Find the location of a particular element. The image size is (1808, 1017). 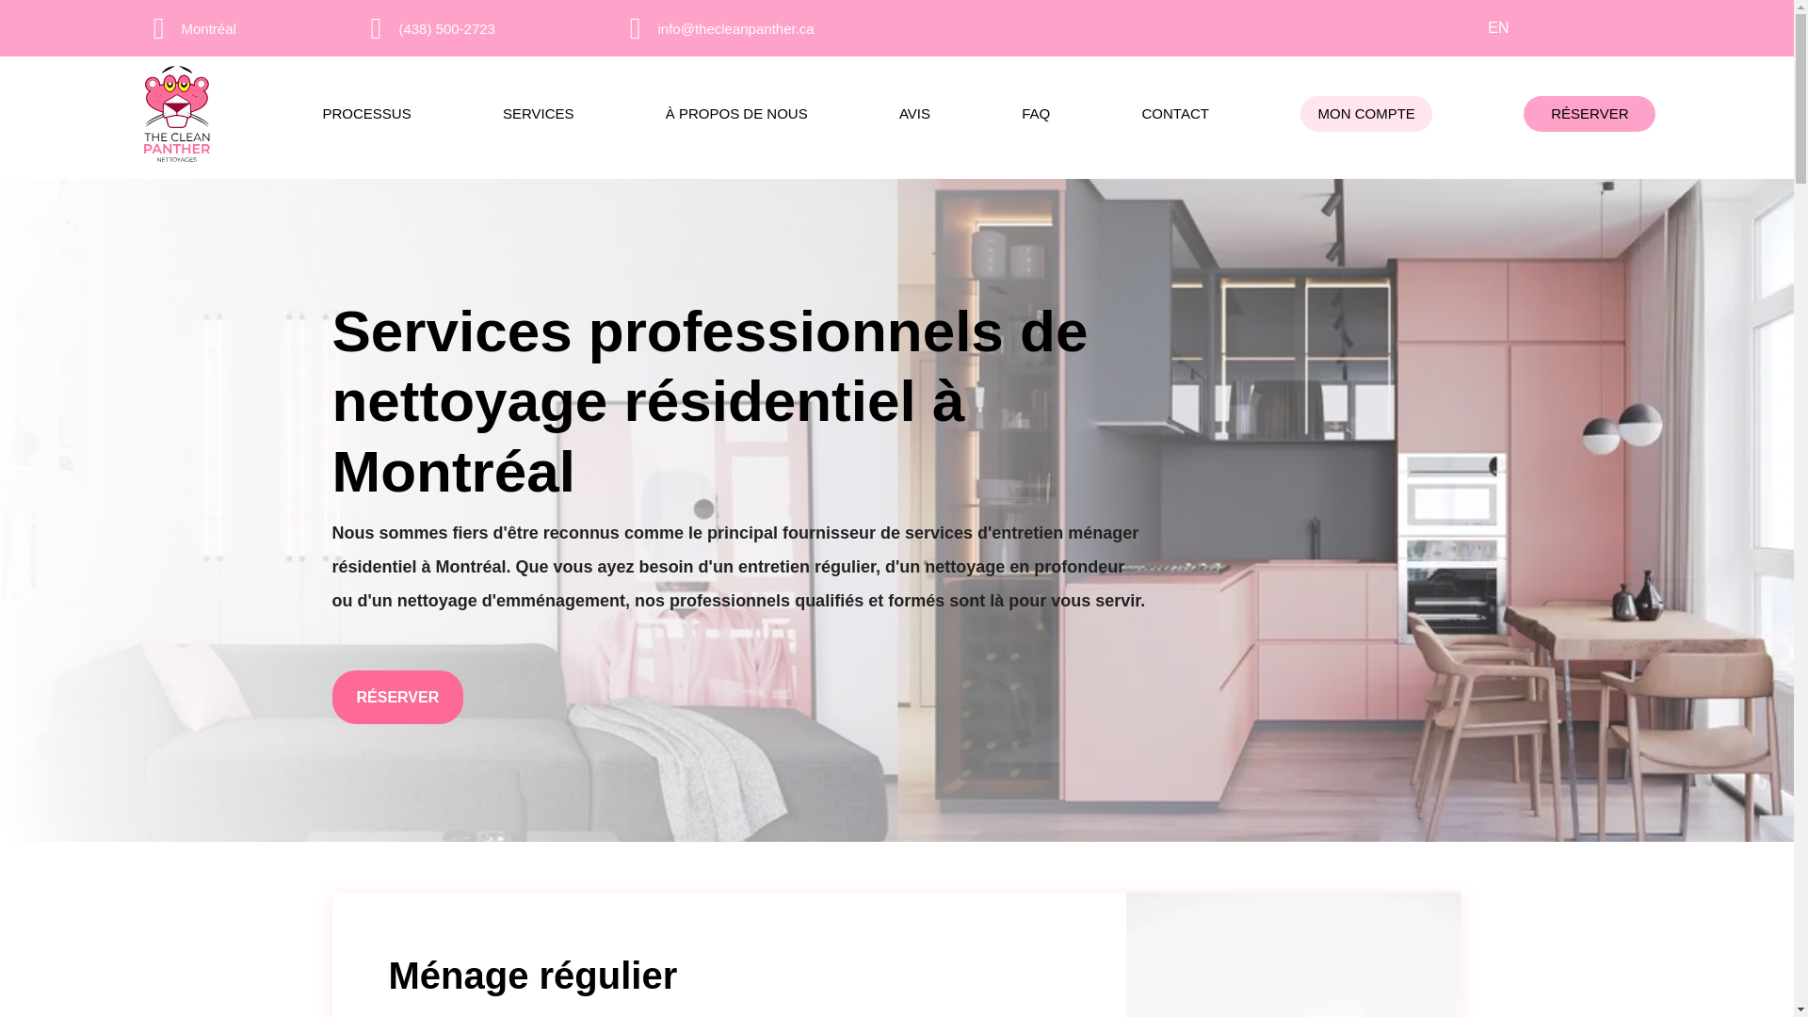

SERVICES is located at coordinates (539, 113).